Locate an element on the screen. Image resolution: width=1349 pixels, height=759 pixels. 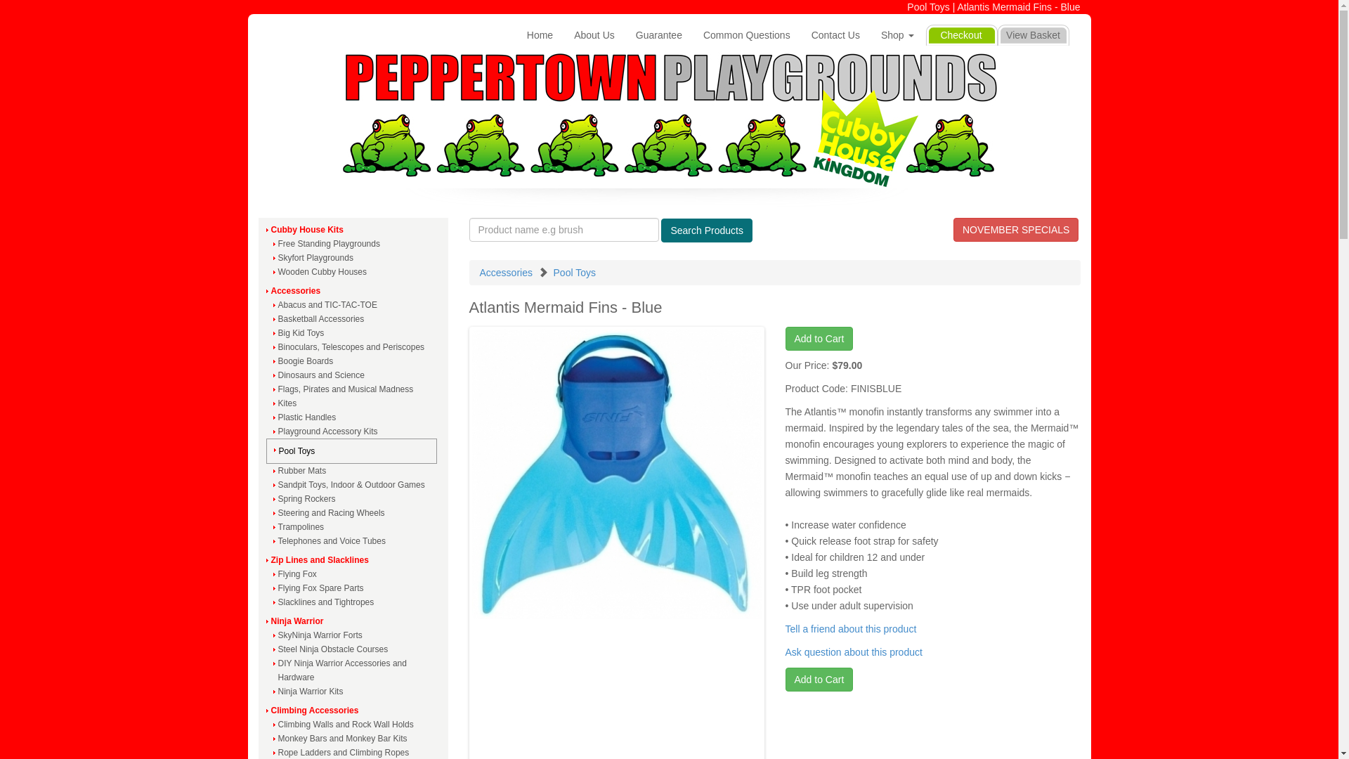
Common Questions is located at coordinates (747, 35).